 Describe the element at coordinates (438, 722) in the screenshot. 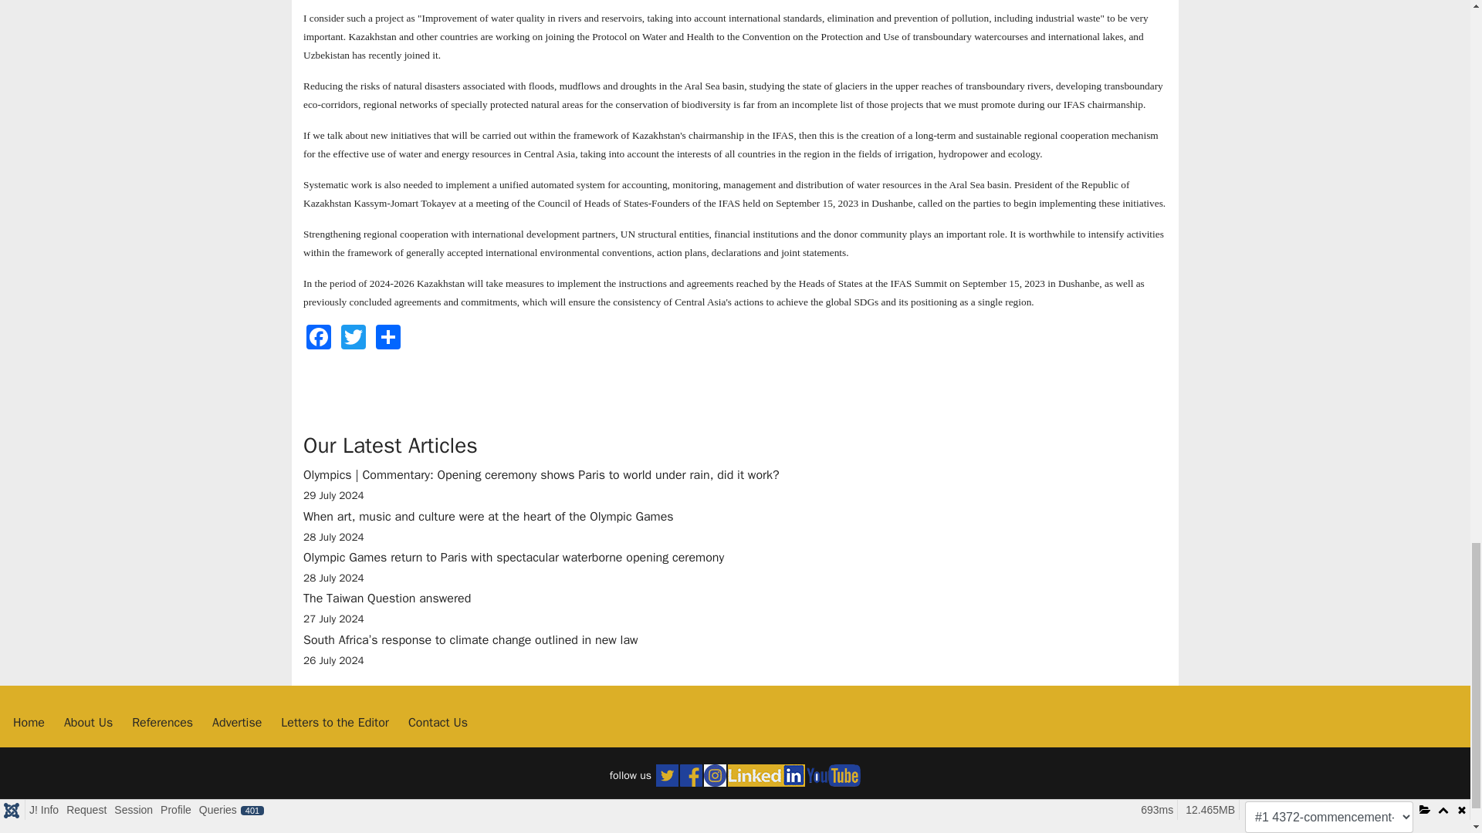

I see `Facebook` at that location.